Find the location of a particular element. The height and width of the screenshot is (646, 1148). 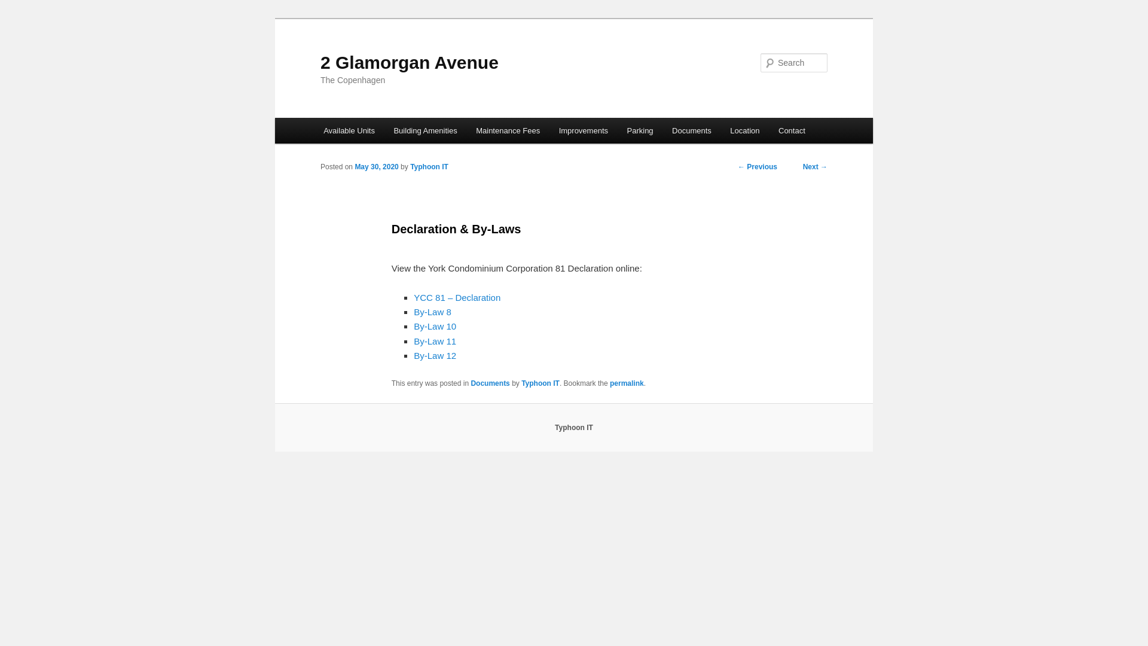

Building Amenities is located at coordinates (426, 130).